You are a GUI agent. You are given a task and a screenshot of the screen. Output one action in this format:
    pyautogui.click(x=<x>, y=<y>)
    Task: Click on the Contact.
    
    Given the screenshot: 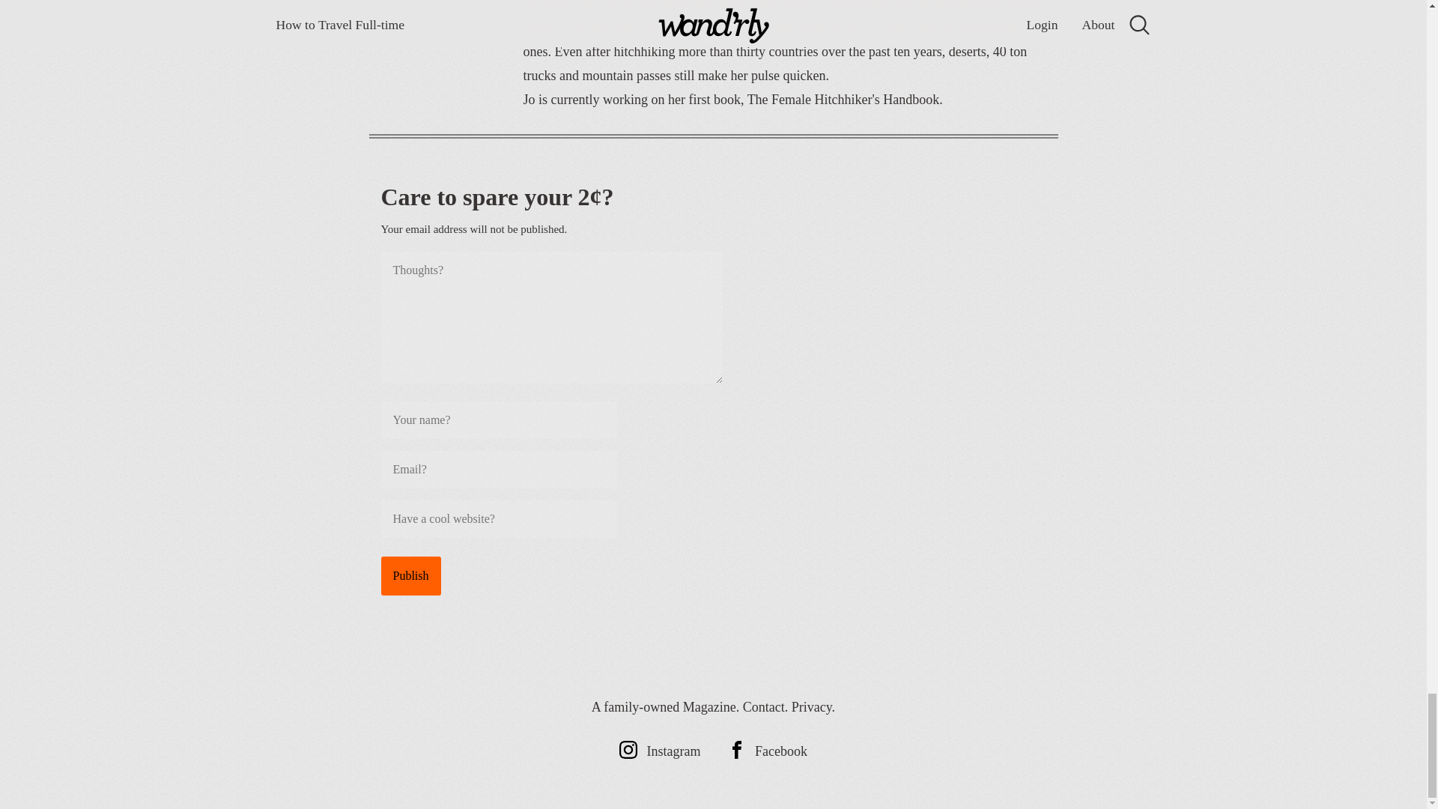 What is the action you would take?
    pyautogui.click(x=765, y=707)
    